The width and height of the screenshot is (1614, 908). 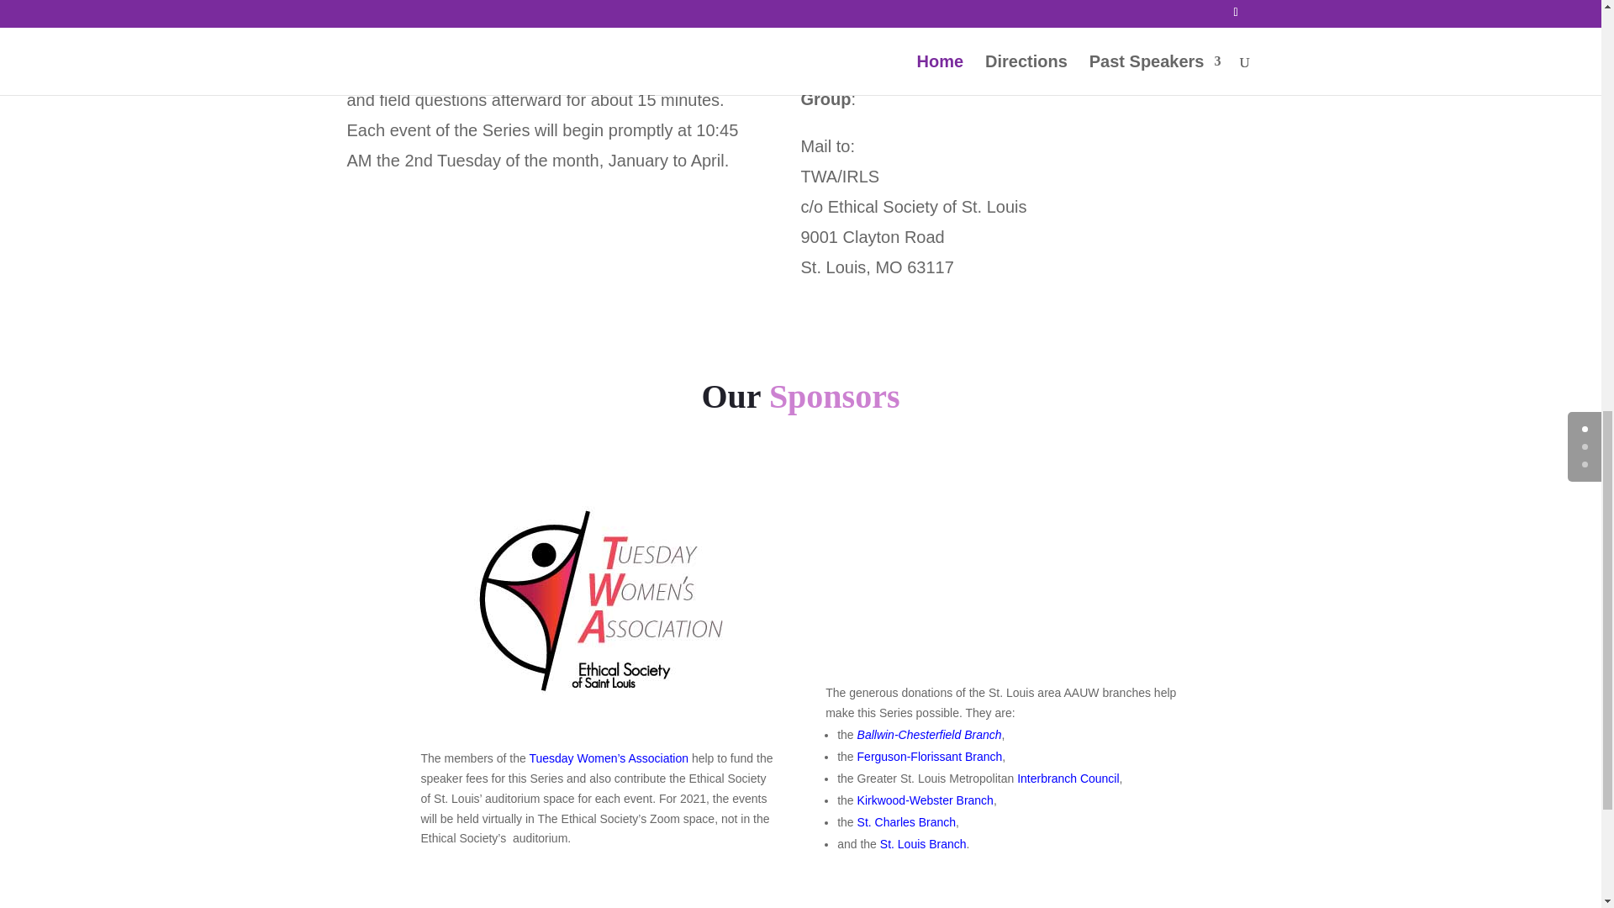 I want to click on Interbranch Council, so click(x=1068, y=779).